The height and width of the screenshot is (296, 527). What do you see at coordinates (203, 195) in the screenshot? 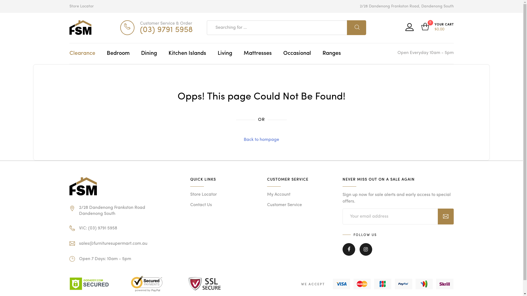
I see `Store Locator` at bounding box center [203, 195].